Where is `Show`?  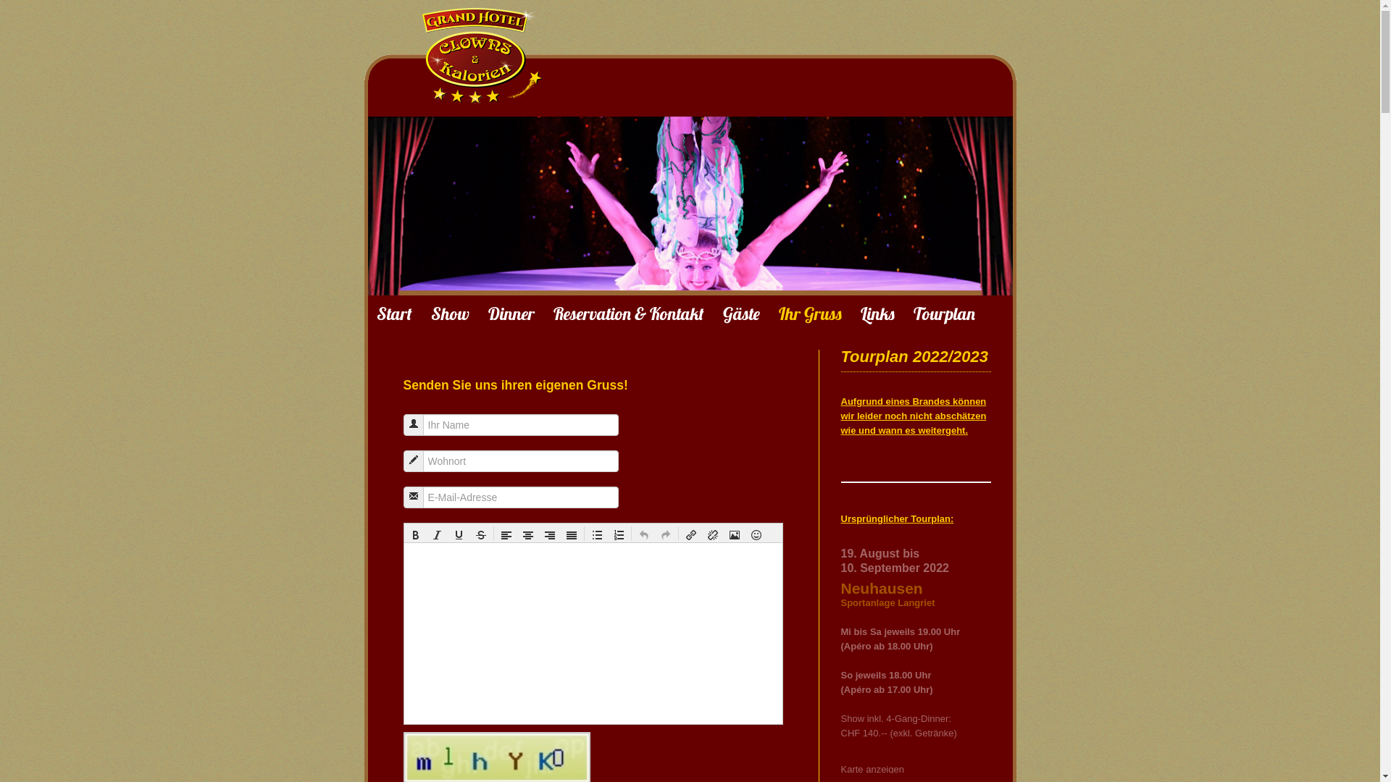
Show is located at coordinates (449, 314).